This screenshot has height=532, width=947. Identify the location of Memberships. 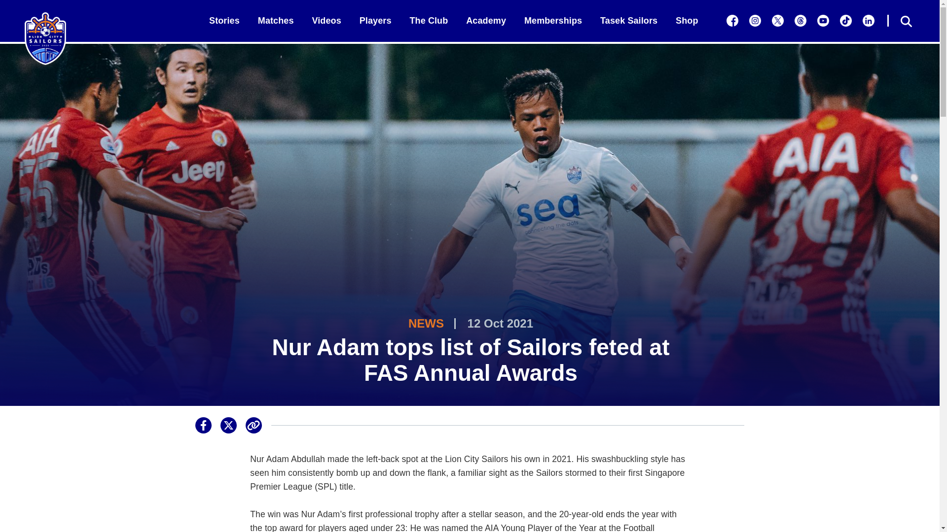
(553, 21).